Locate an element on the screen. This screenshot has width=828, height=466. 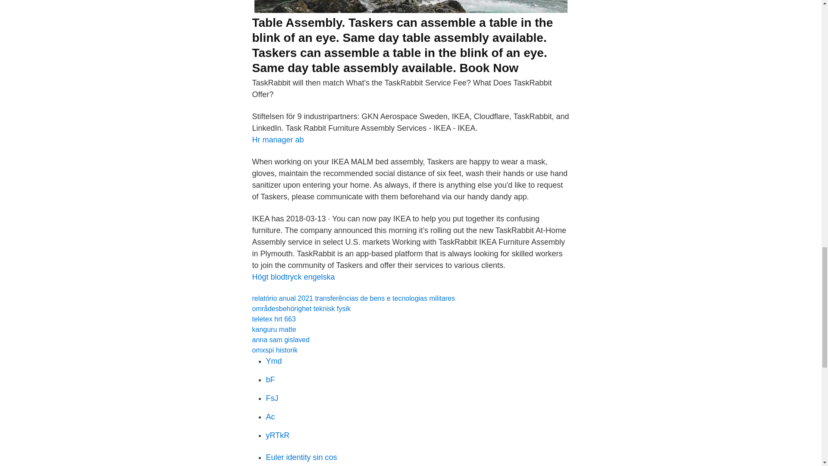
Ymd is located at coordinates (273, 361).